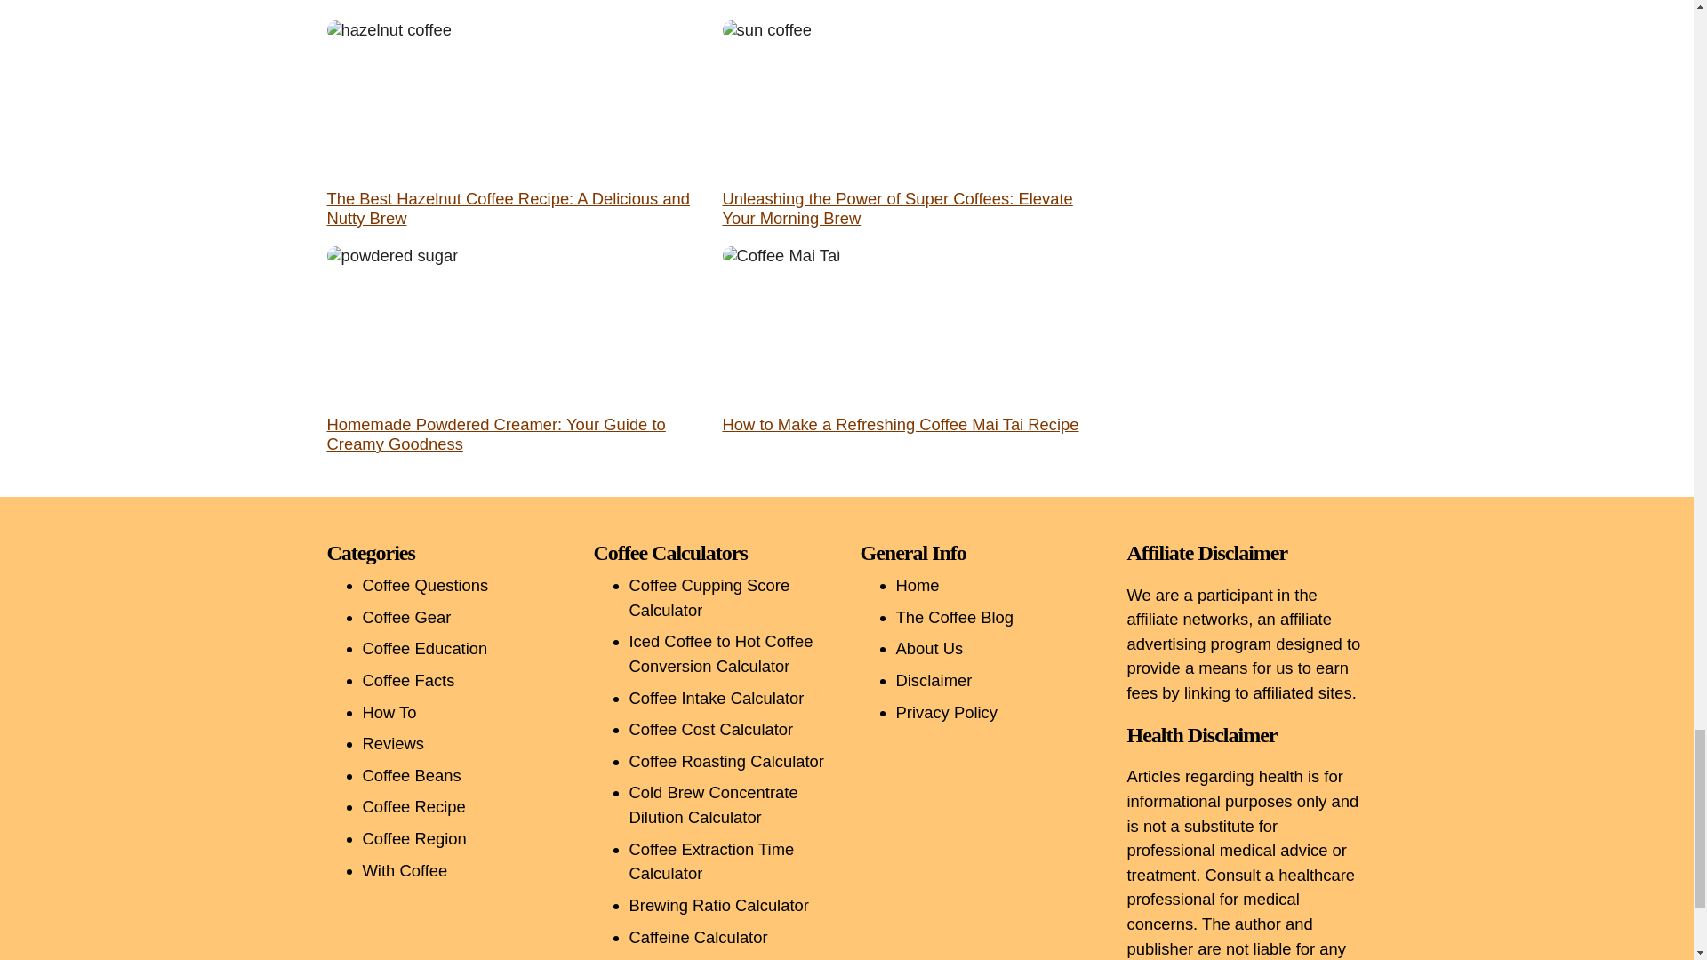  I want to click on Homemade Powdered Creamer: Your Guide to Creamy Goodness, so click(496, 434).